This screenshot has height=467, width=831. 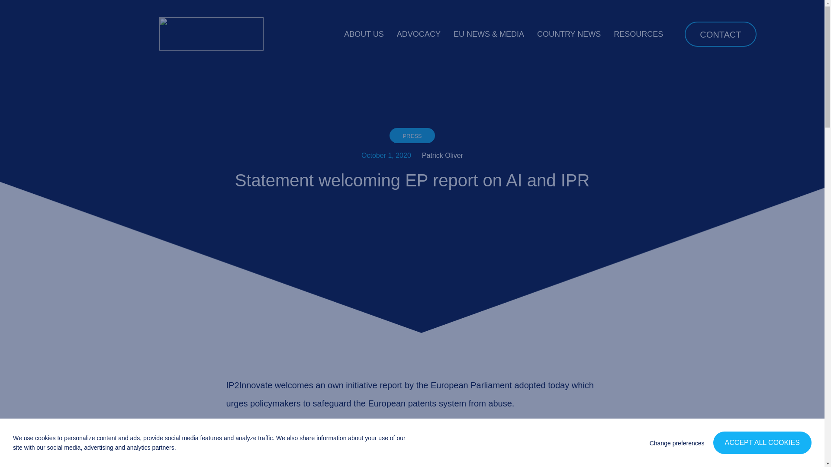 What do you see at coordinates (638, 34) in the screenshot?
I see `RESOURCES` at bounding box center [638, 34].